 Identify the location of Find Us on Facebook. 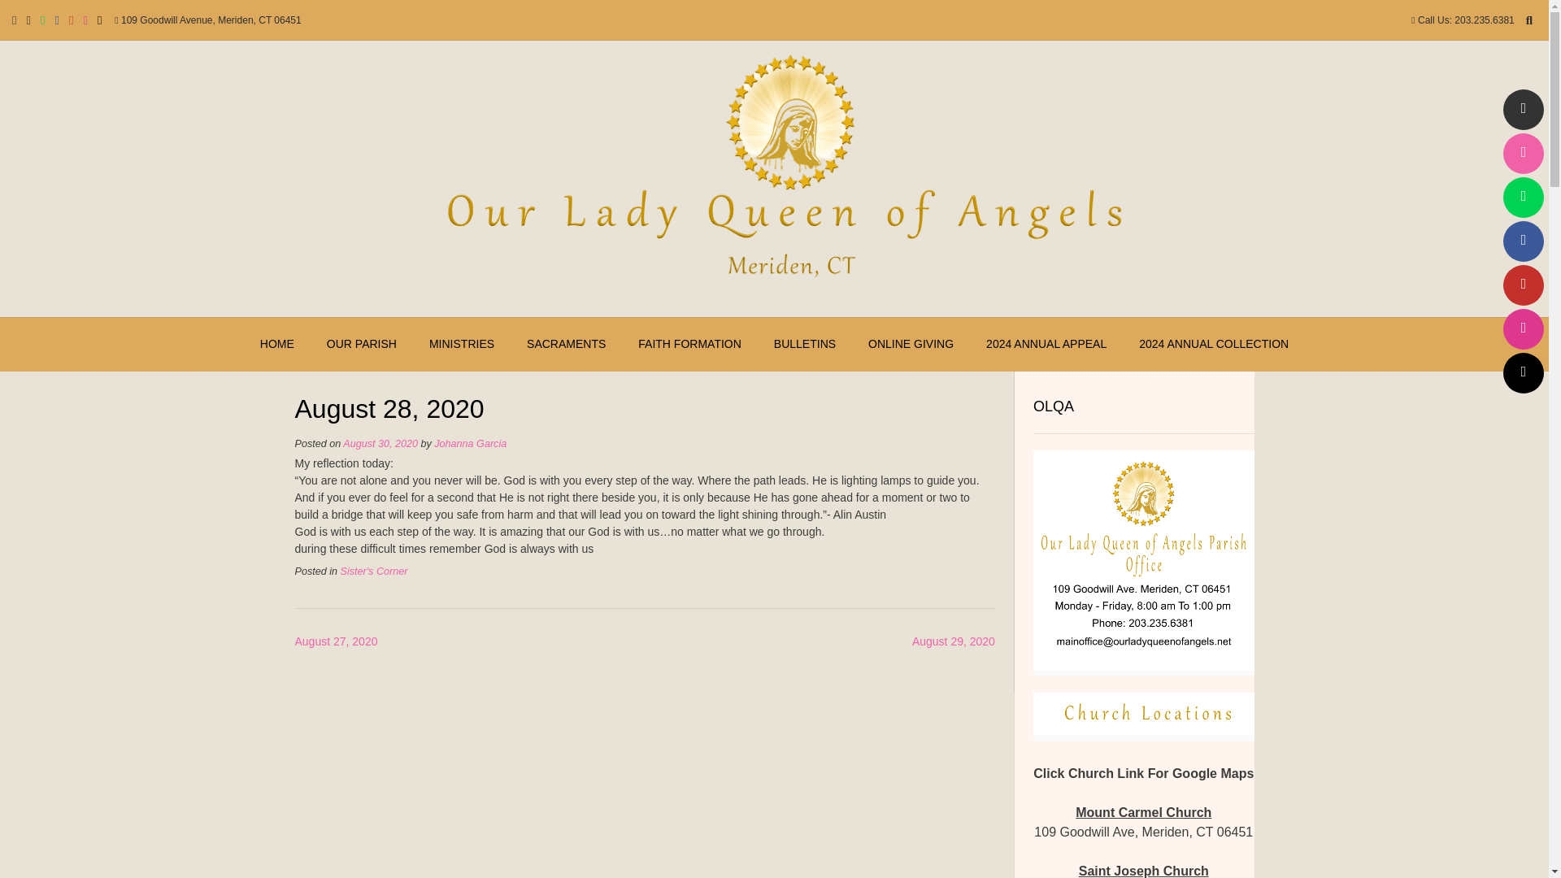
(1523, 241).